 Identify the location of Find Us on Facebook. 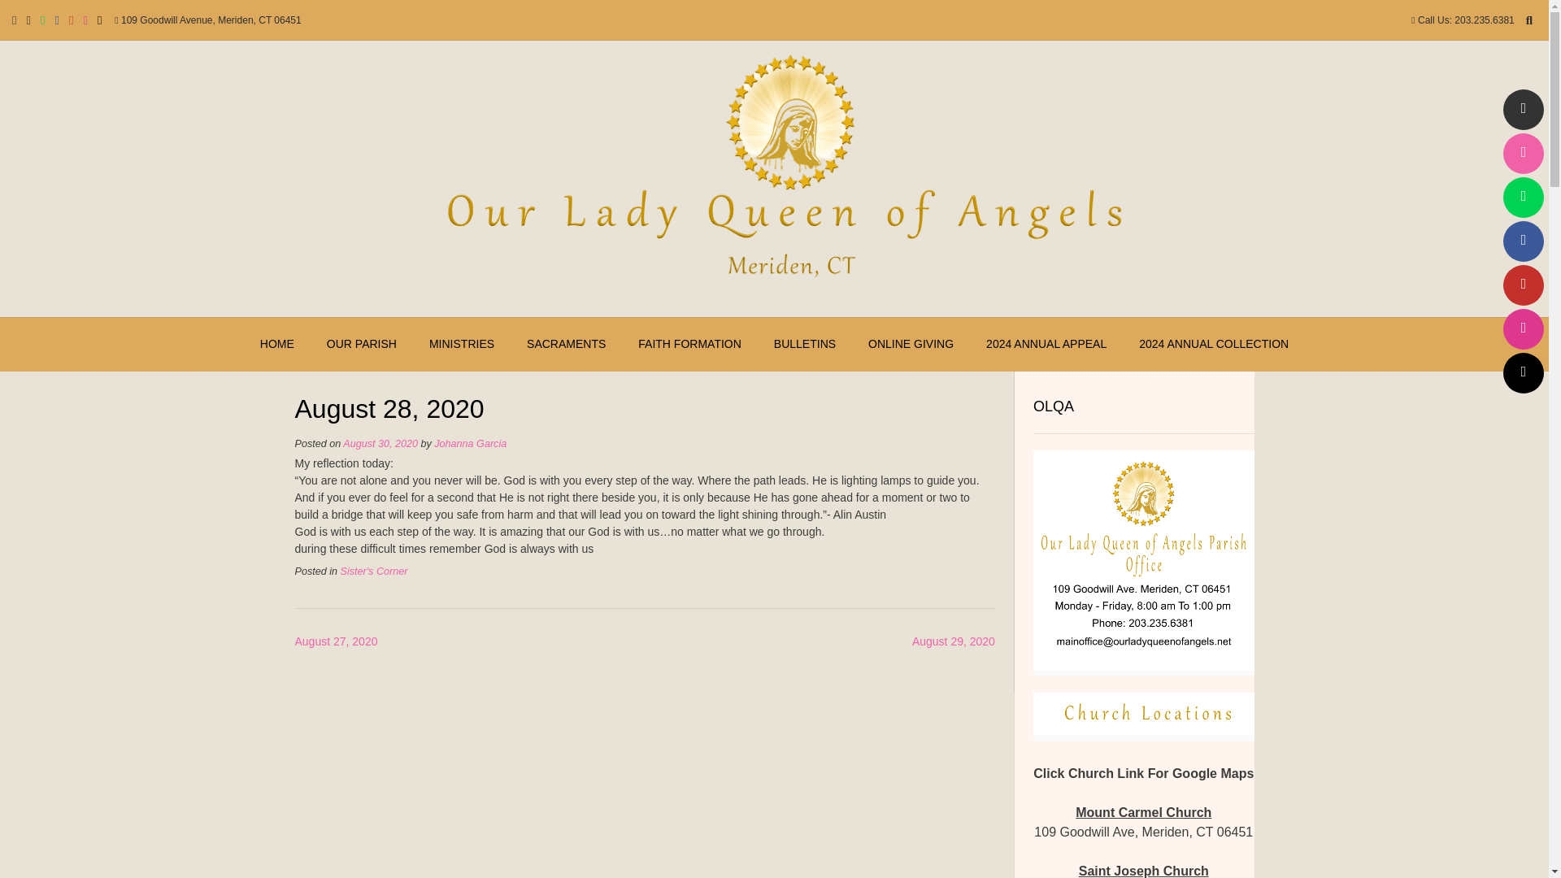
(1523, 241).